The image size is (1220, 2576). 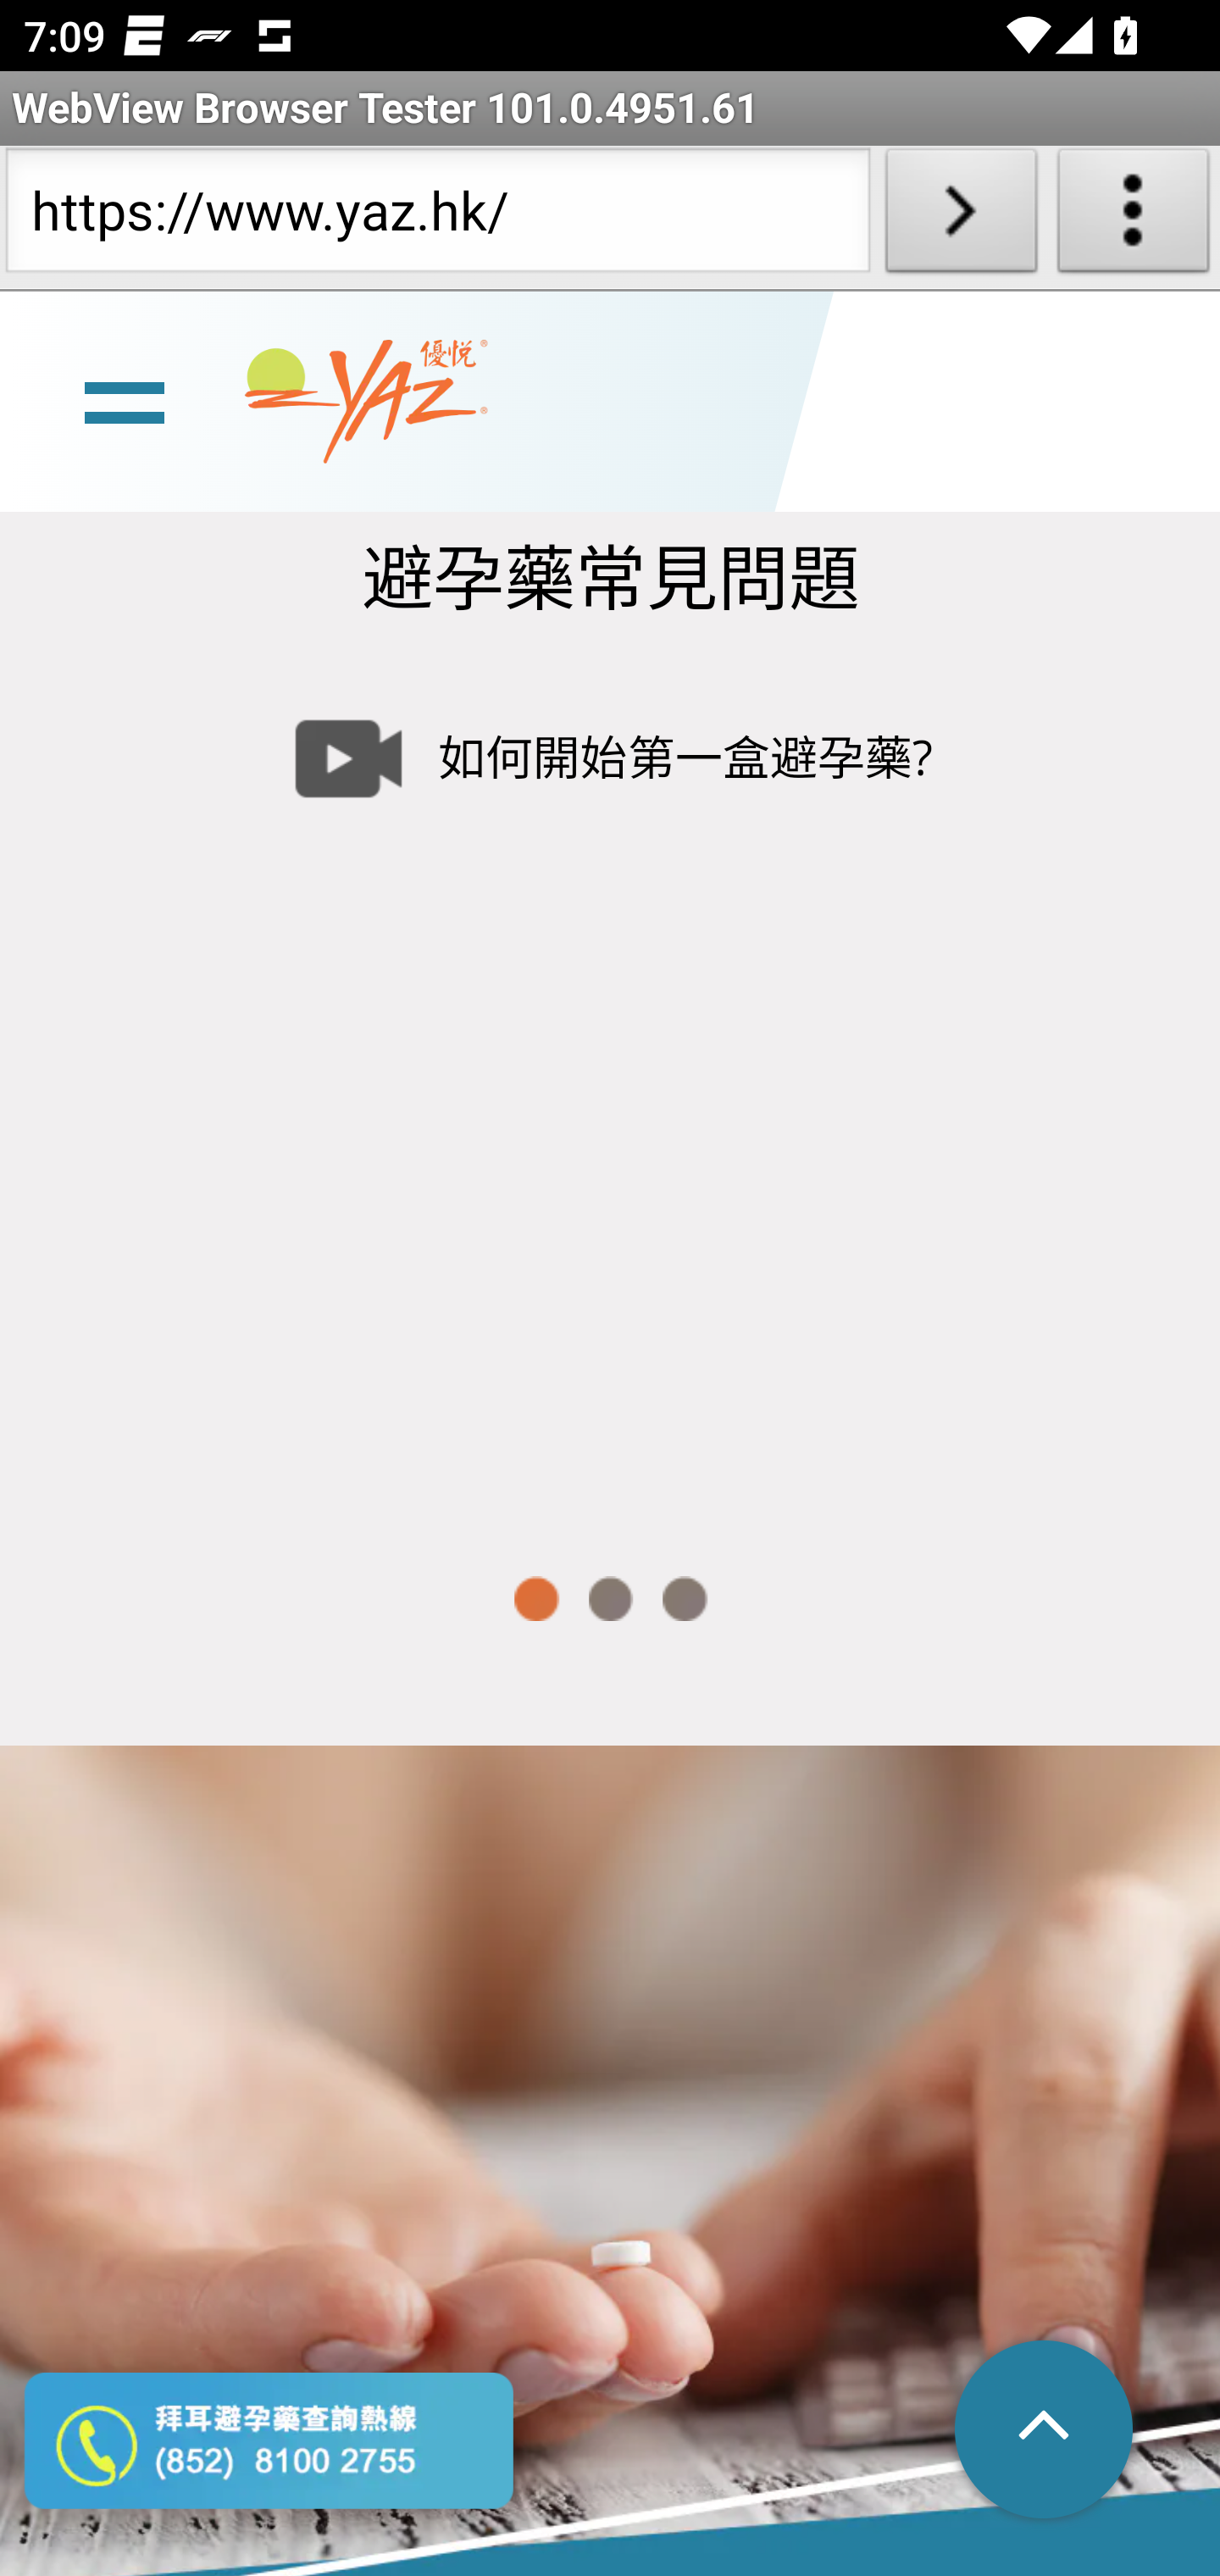 I want to click on 1 of 3, so click(x=535, y=1600).